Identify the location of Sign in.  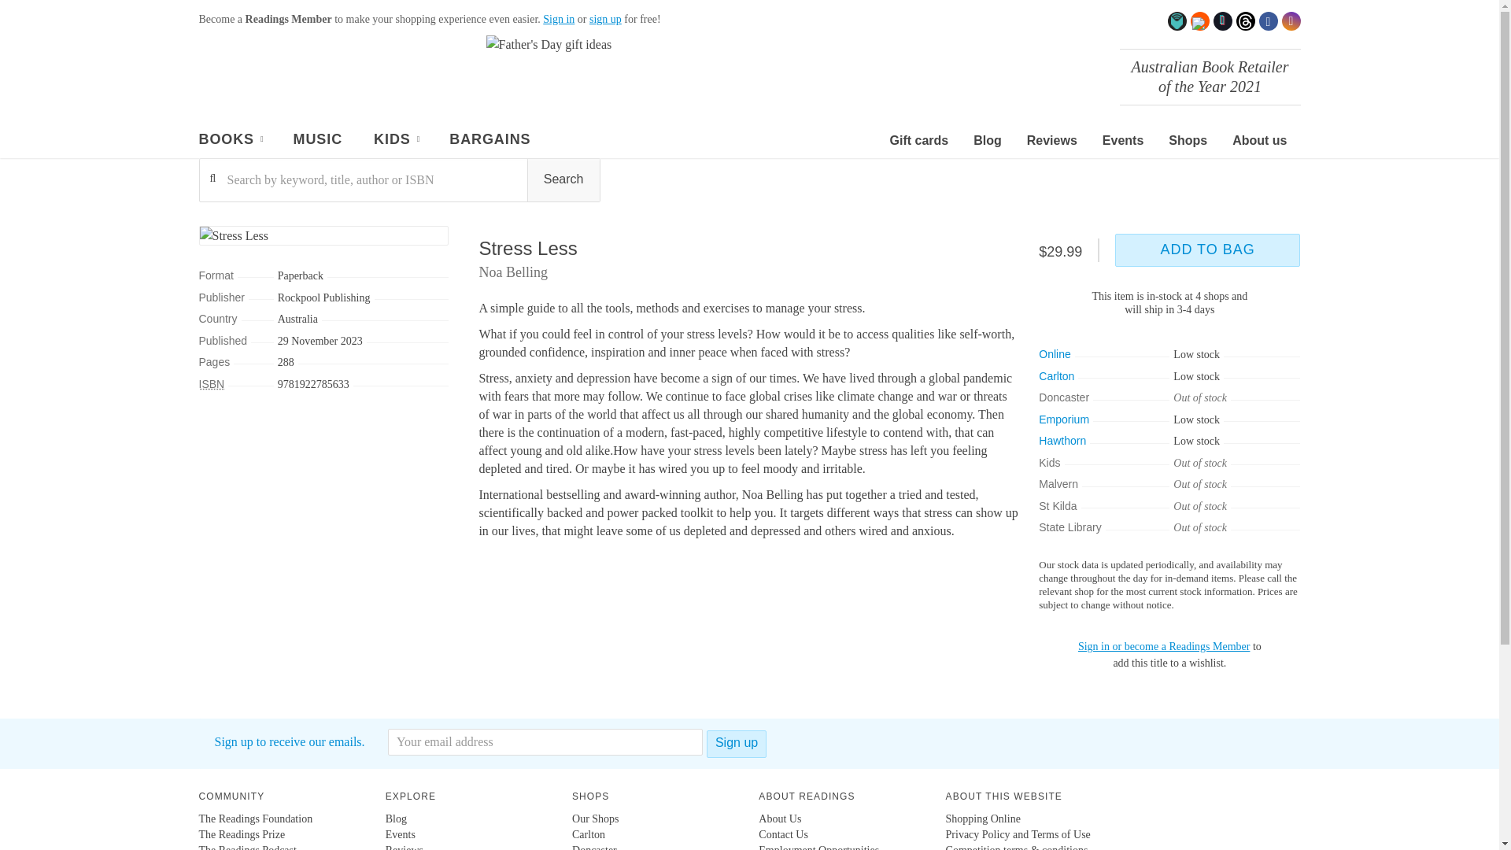
(558, 19).